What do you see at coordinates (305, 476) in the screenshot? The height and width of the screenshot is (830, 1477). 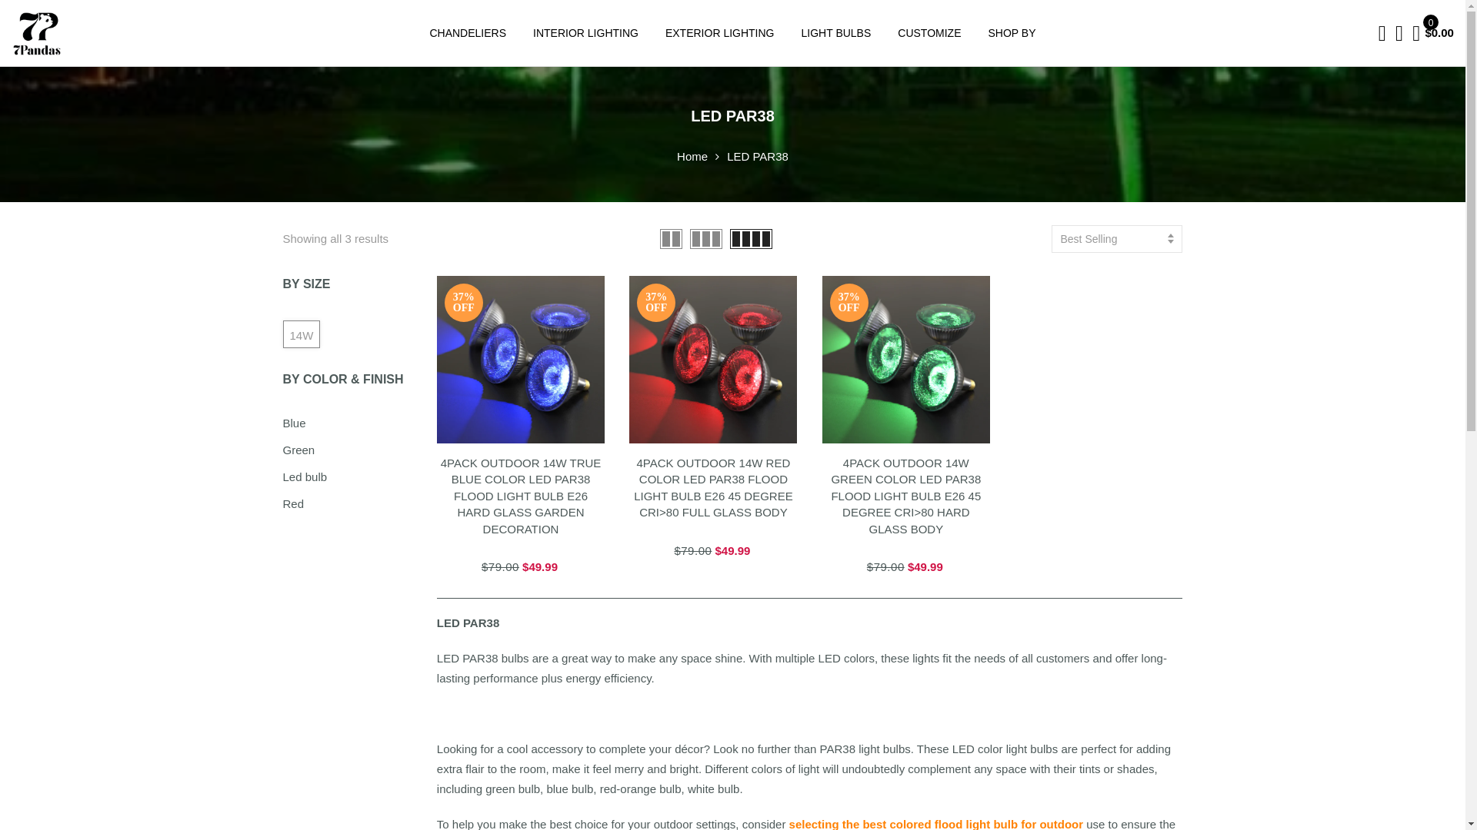 I see `Narrow selection to products matching tag color led bulb` at bounding box center [305, 476].